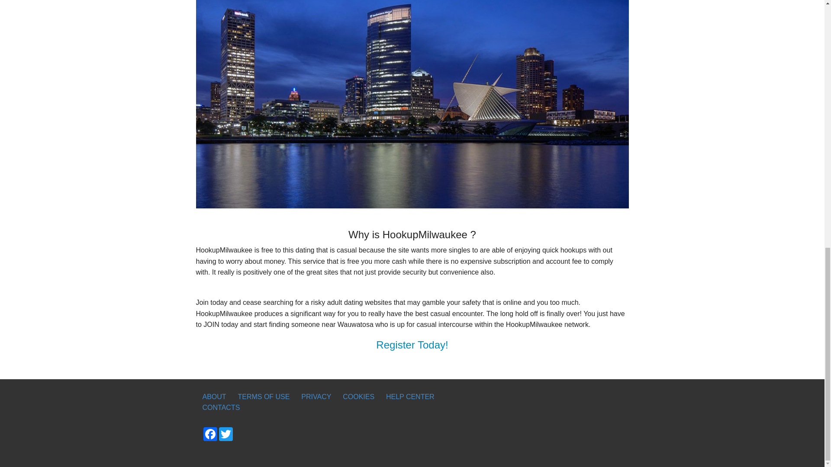 The image size is (831, 467). Describe the element at coordinates (412, 345) in the screenshot. I see `Register Today!` at that location.